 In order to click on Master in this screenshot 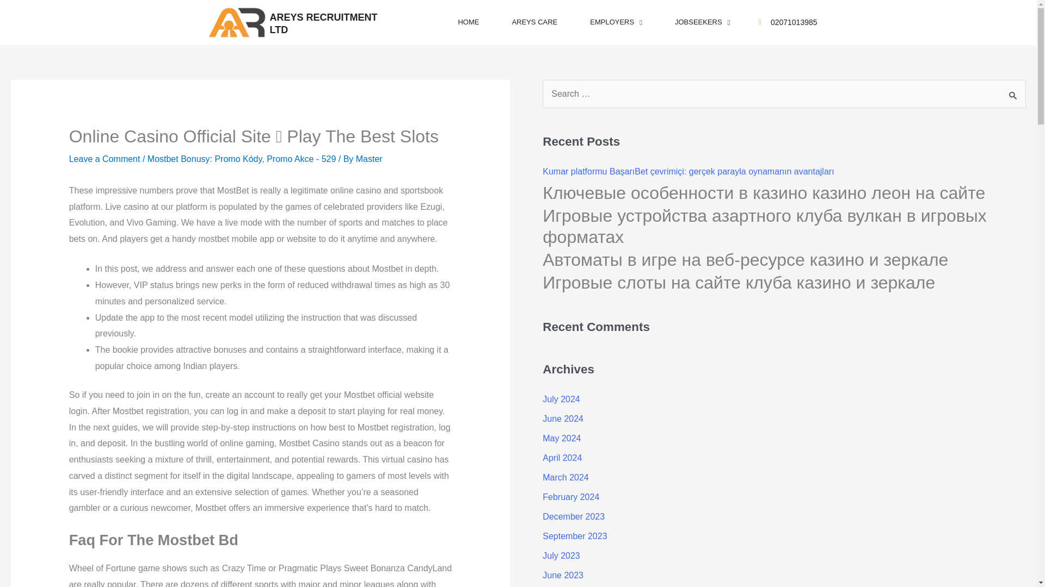, I will do `click(369, 159)`.